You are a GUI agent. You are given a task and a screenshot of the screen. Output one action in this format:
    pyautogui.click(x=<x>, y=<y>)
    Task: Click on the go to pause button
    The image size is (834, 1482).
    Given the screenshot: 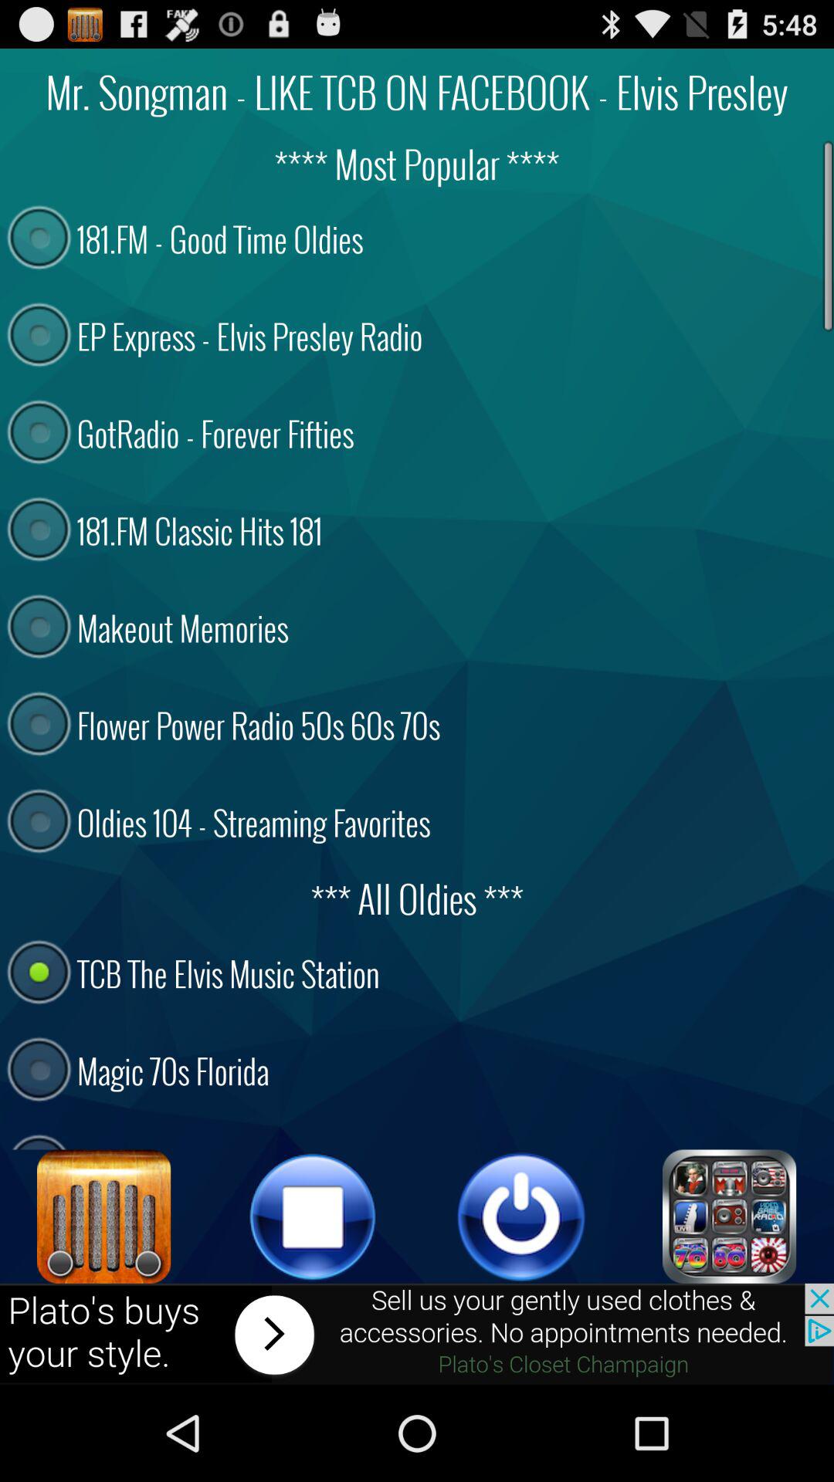 What is the action you would take?
    pyautogui.click(x=313, y=1216)
    